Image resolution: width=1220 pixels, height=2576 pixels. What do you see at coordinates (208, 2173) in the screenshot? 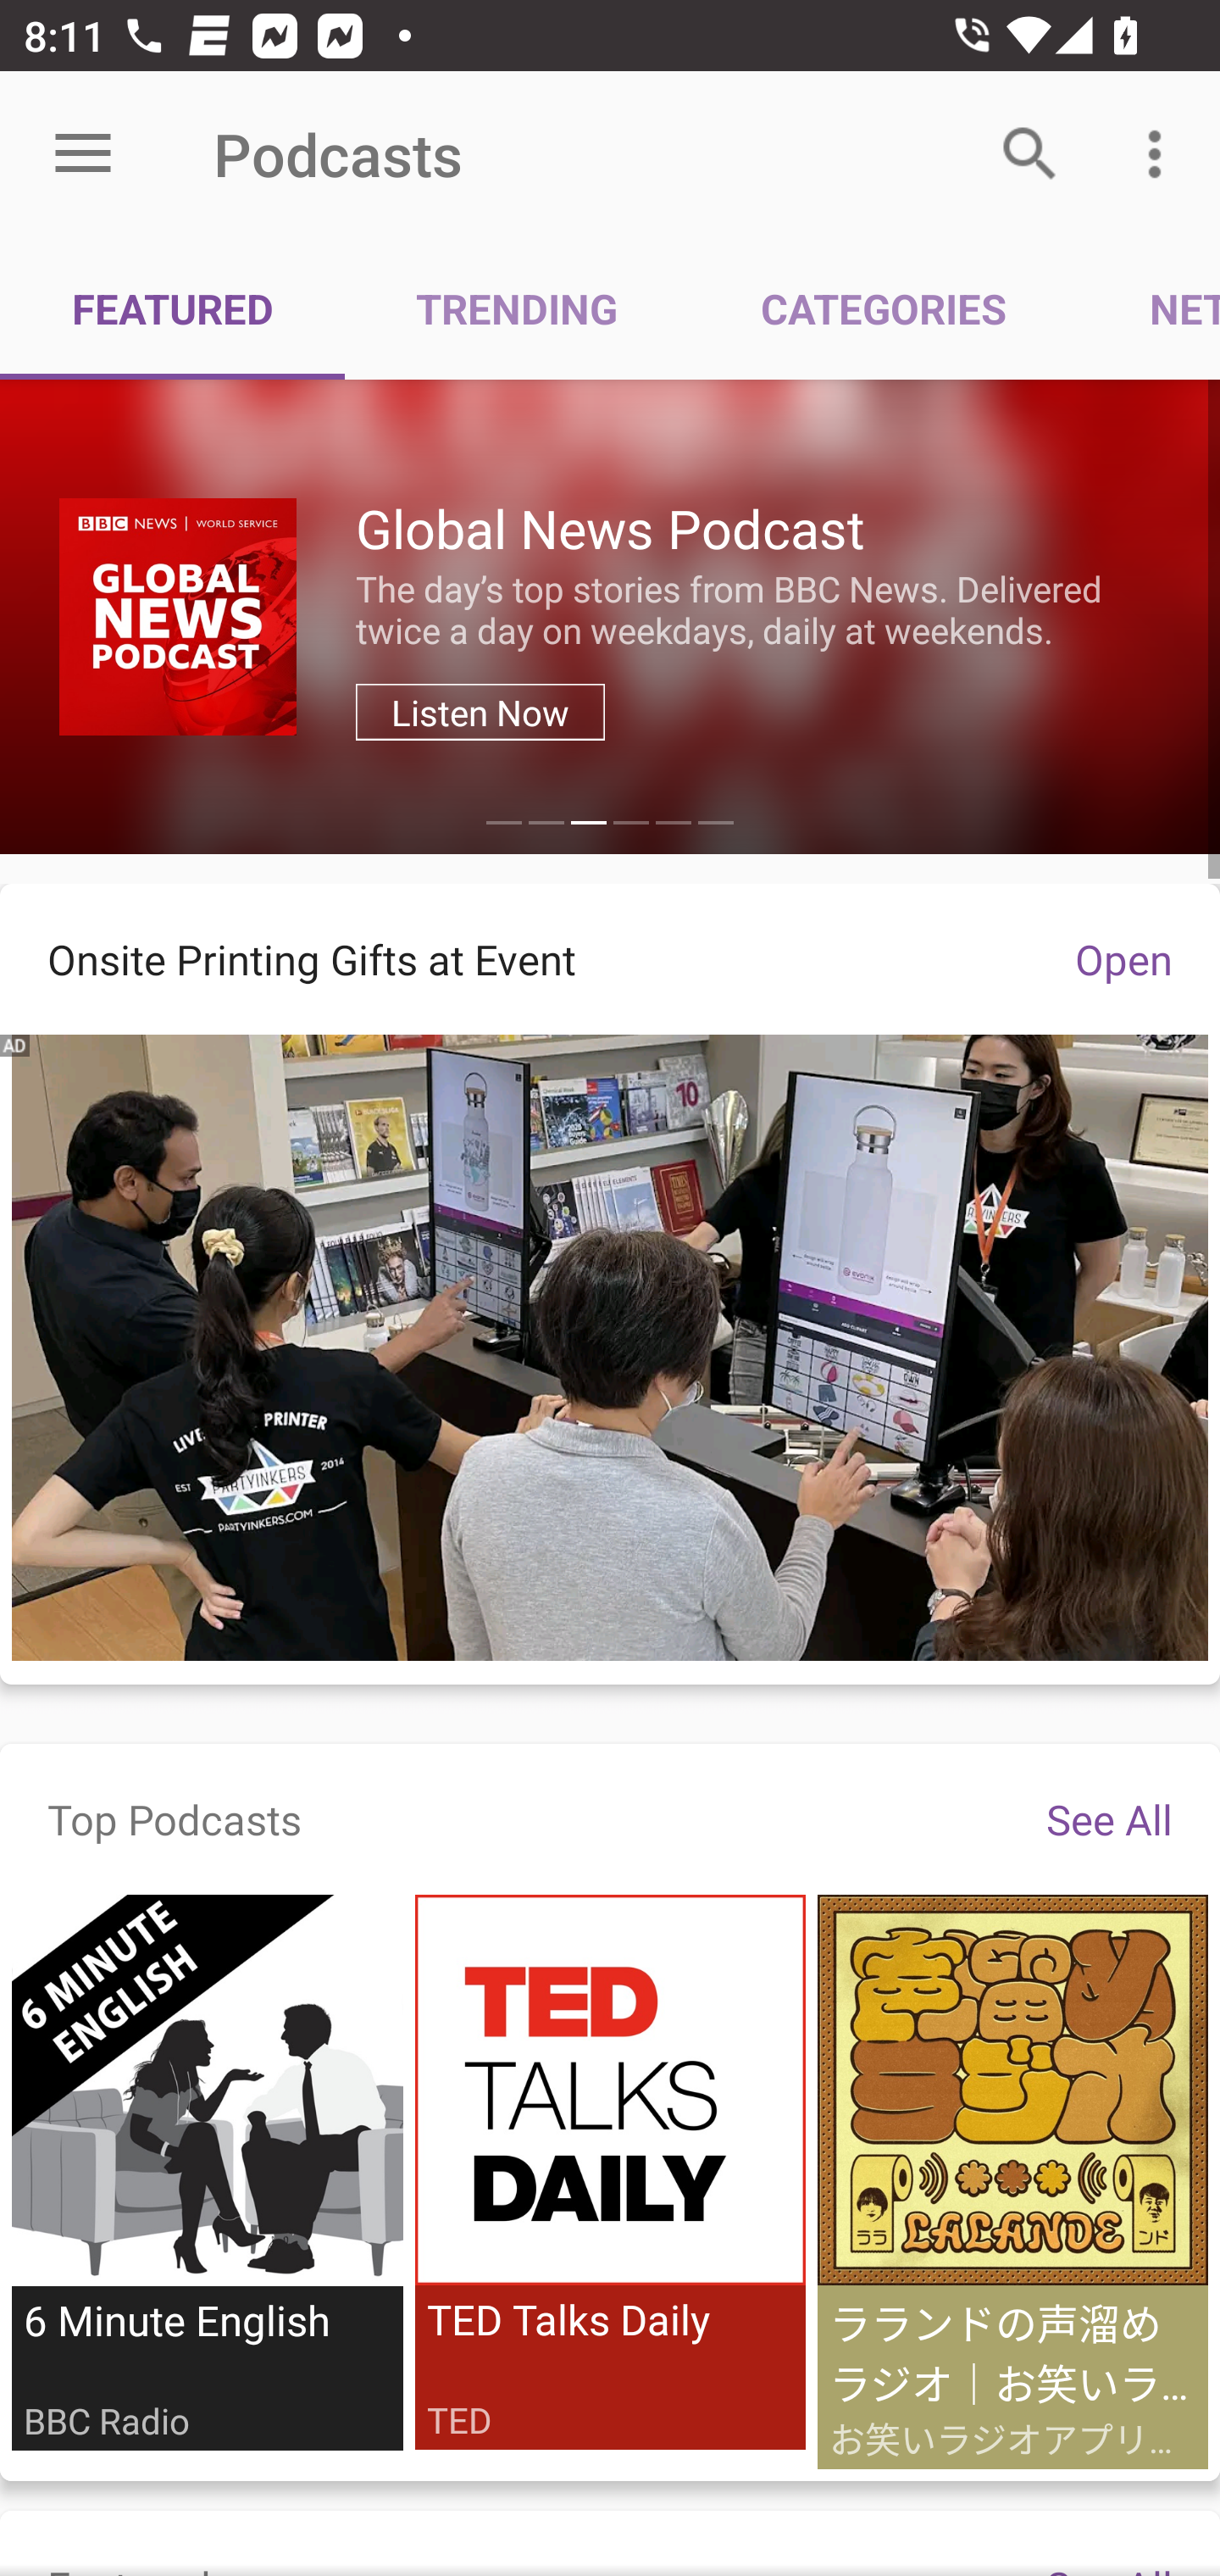
I see `6 Minute English BBC Radio` at bounding box center [208, 2173].